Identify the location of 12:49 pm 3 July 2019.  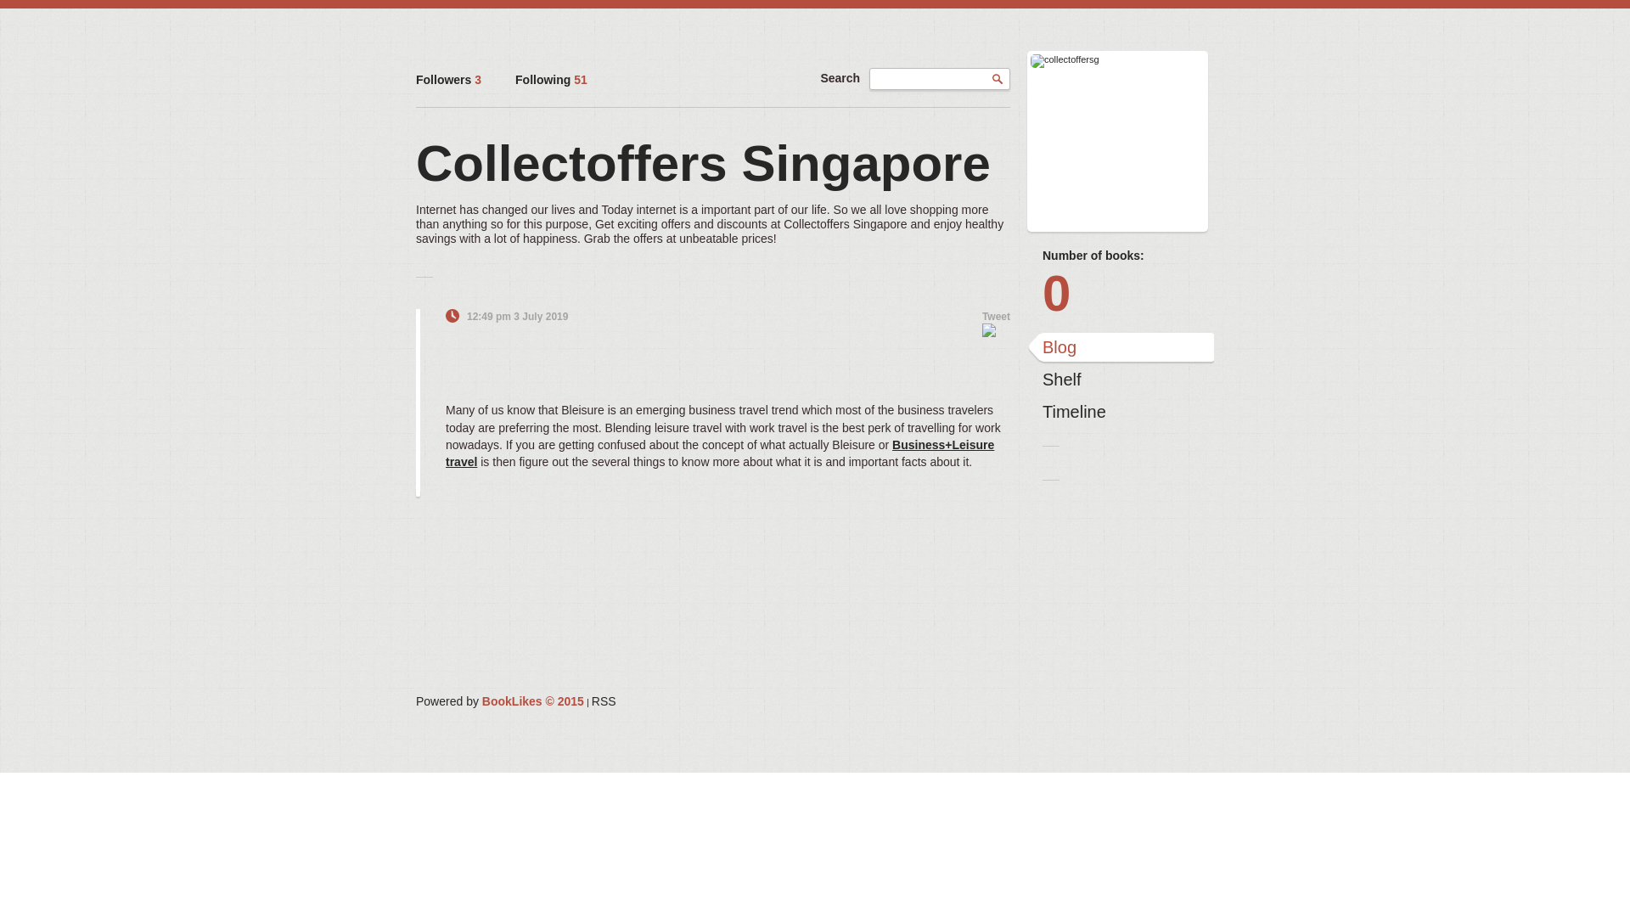
(516, 317).